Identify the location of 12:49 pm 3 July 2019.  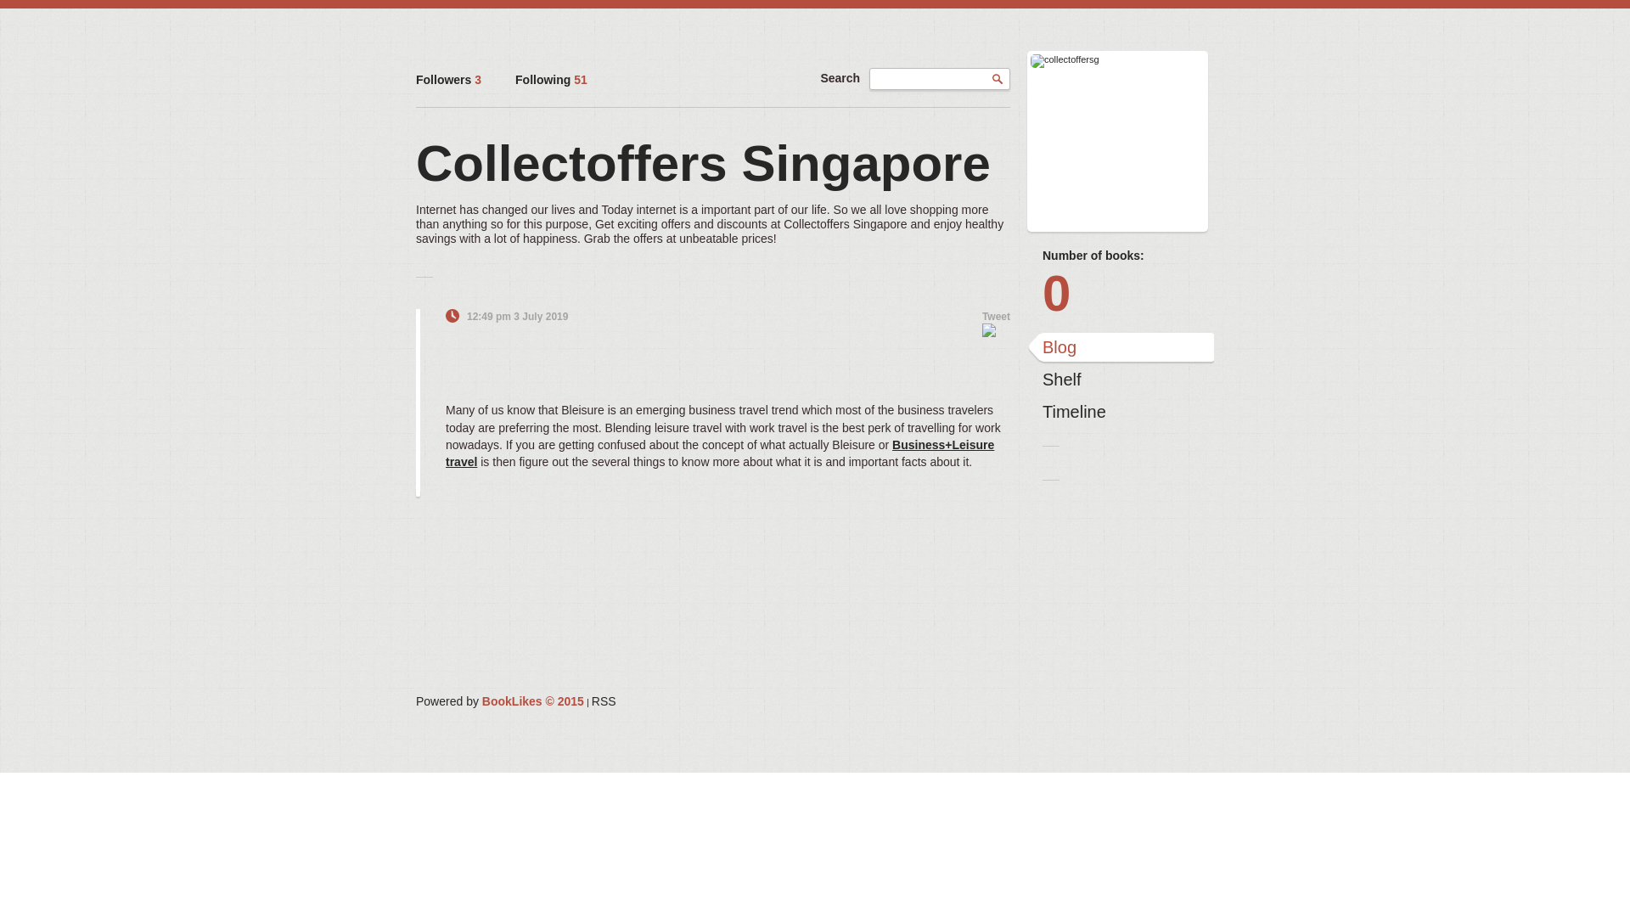
(516, 317).